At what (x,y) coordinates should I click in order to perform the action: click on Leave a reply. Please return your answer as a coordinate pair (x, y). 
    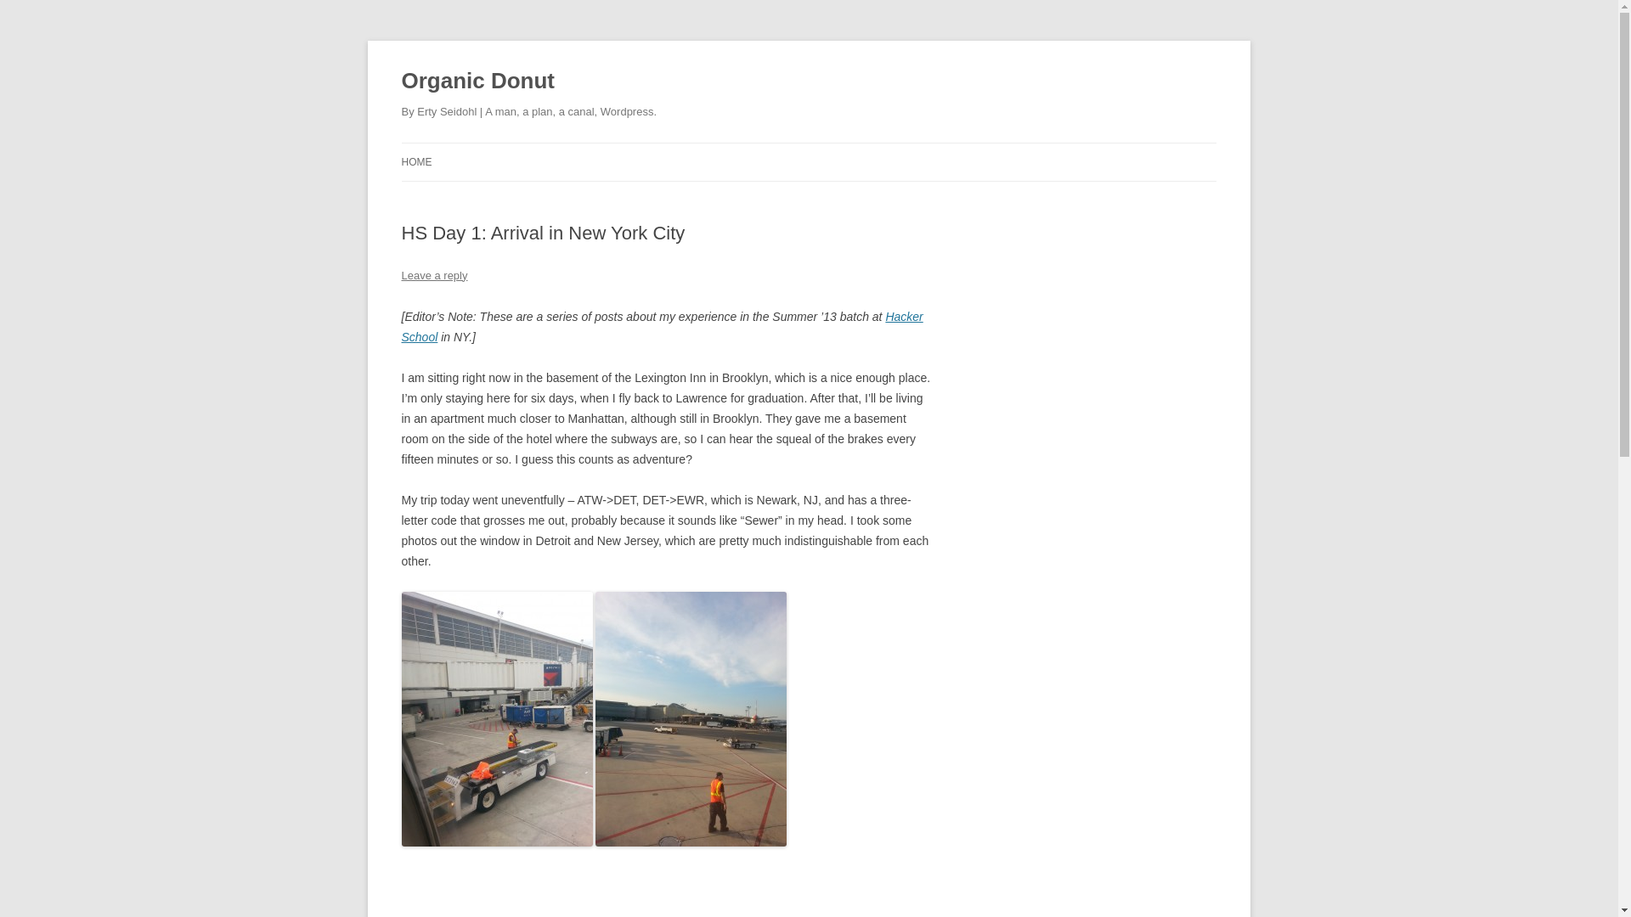
    Looking at the image, I should click on (433, 275).